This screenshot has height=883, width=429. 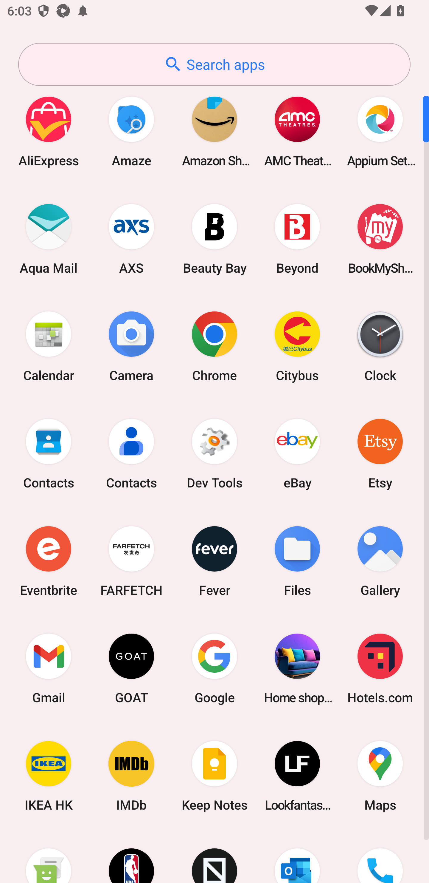 I want to click on AliExpress, so click(x=49, y=131).